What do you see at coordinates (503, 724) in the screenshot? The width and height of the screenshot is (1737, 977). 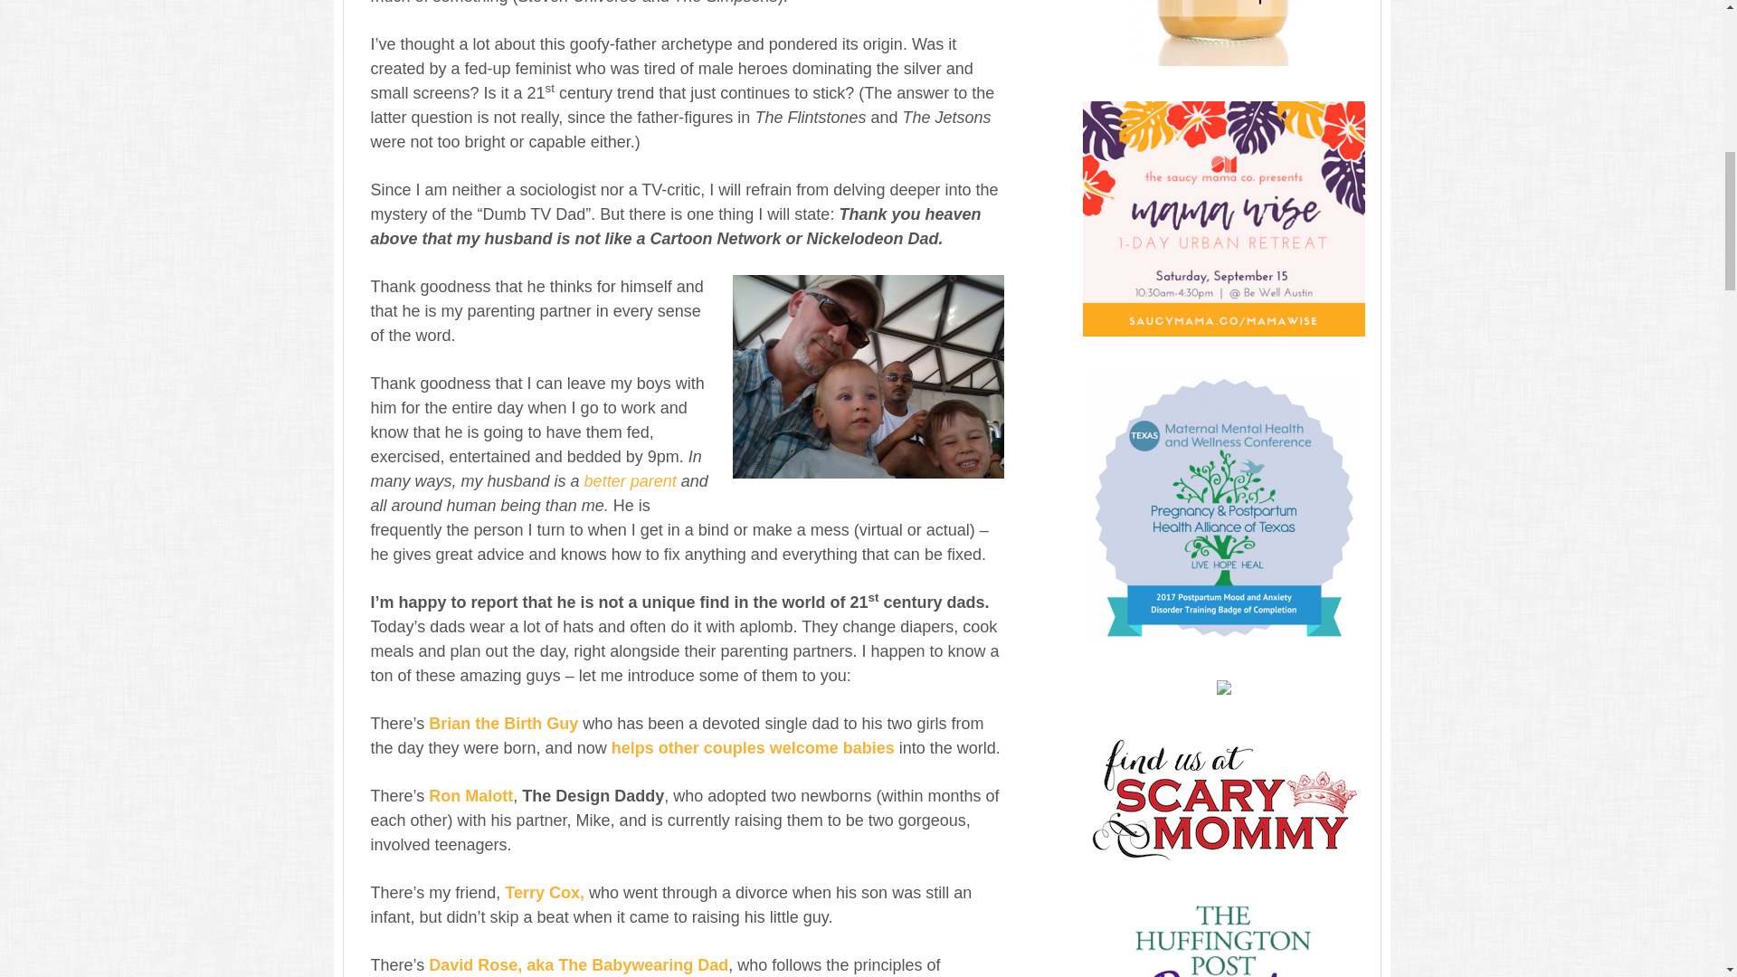 I see `Birth Guy` at bounding box center [503, 724].